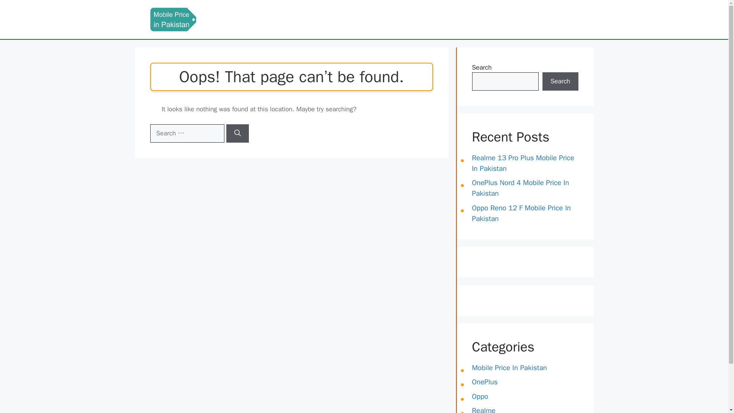 This screenshot has height=413, width=734. What do you see at coordinates (521, 213) in the screenshot?
I see `Oppo Reno 12 F Mobile Price In Pakistan` at bounding box center [521, 213].